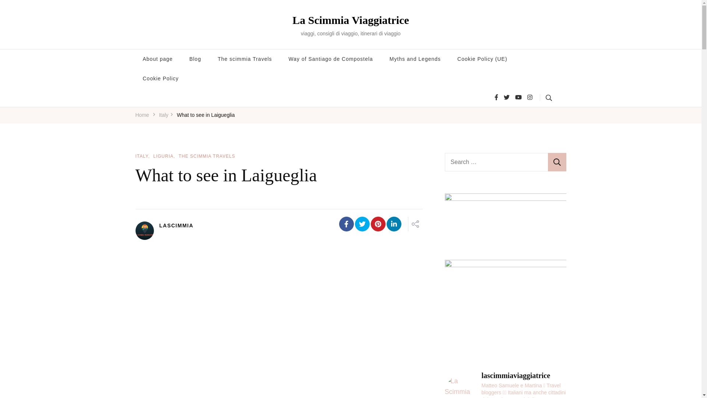  What do you see at coordinates (553, 97) in the screenshot?
I see `Search` at bounding box center [553, 97].